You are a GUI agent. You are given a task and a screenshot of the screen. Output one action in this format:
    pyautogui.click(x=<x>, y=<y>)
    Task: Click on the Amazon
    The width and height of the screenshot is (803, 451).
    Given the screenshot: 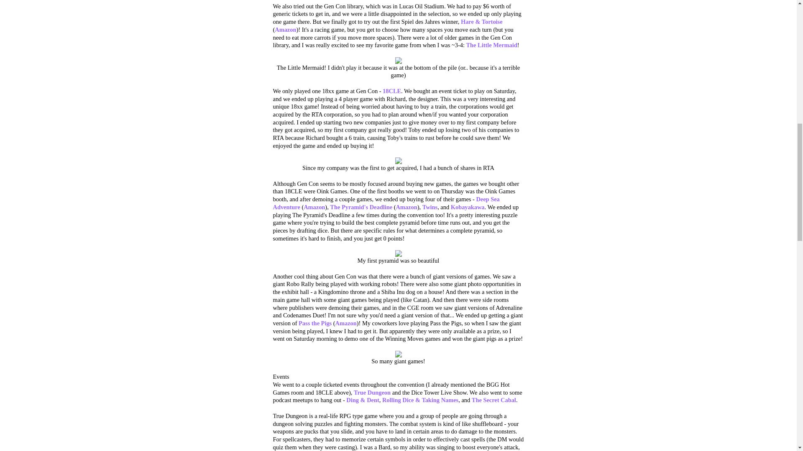 What is the action you would take?
    pyautogui.click(x=314, y=207)
    